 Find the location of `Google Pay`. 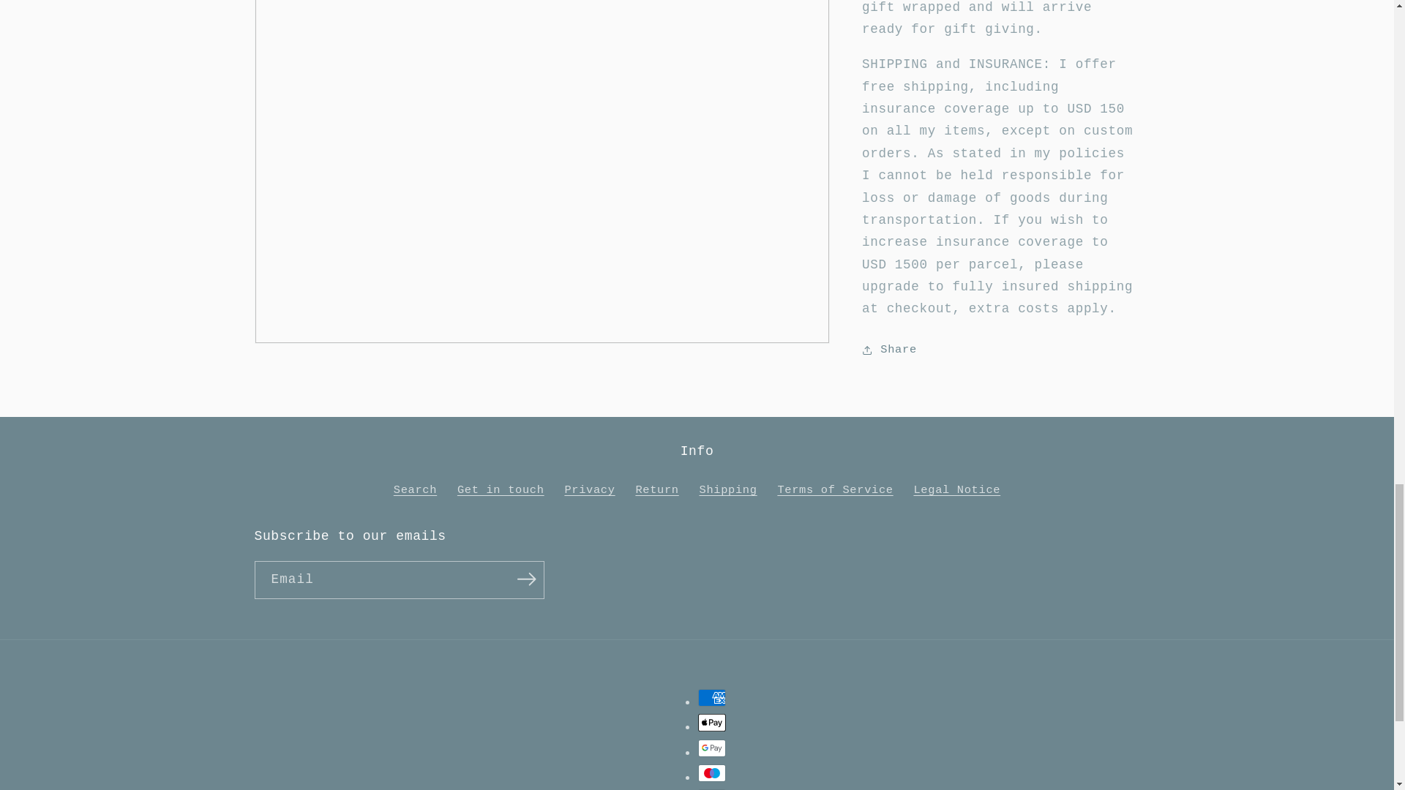

Google Pay is located at coordinates (712, 748).